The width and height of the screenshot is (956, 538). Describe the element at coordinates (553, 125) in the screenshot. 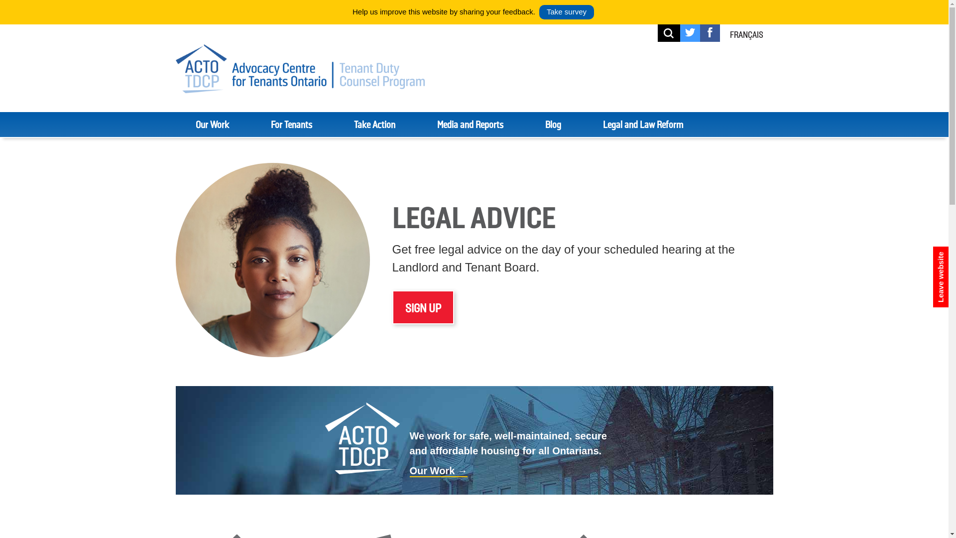

I see `Blog` at that location.